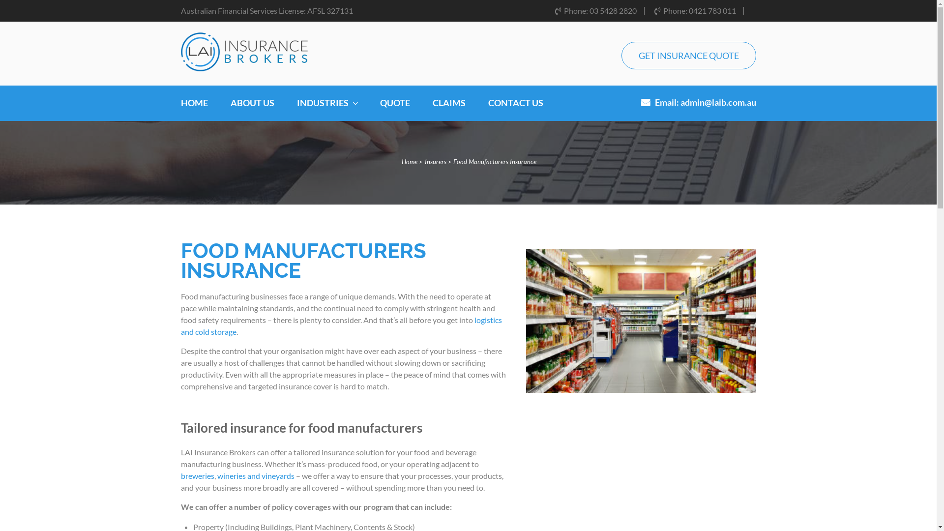  What do you see at coordinates (689, 56) in the screenshot?
I see `GET INSURANCE QUOTE` at bounding box center [689, 56].